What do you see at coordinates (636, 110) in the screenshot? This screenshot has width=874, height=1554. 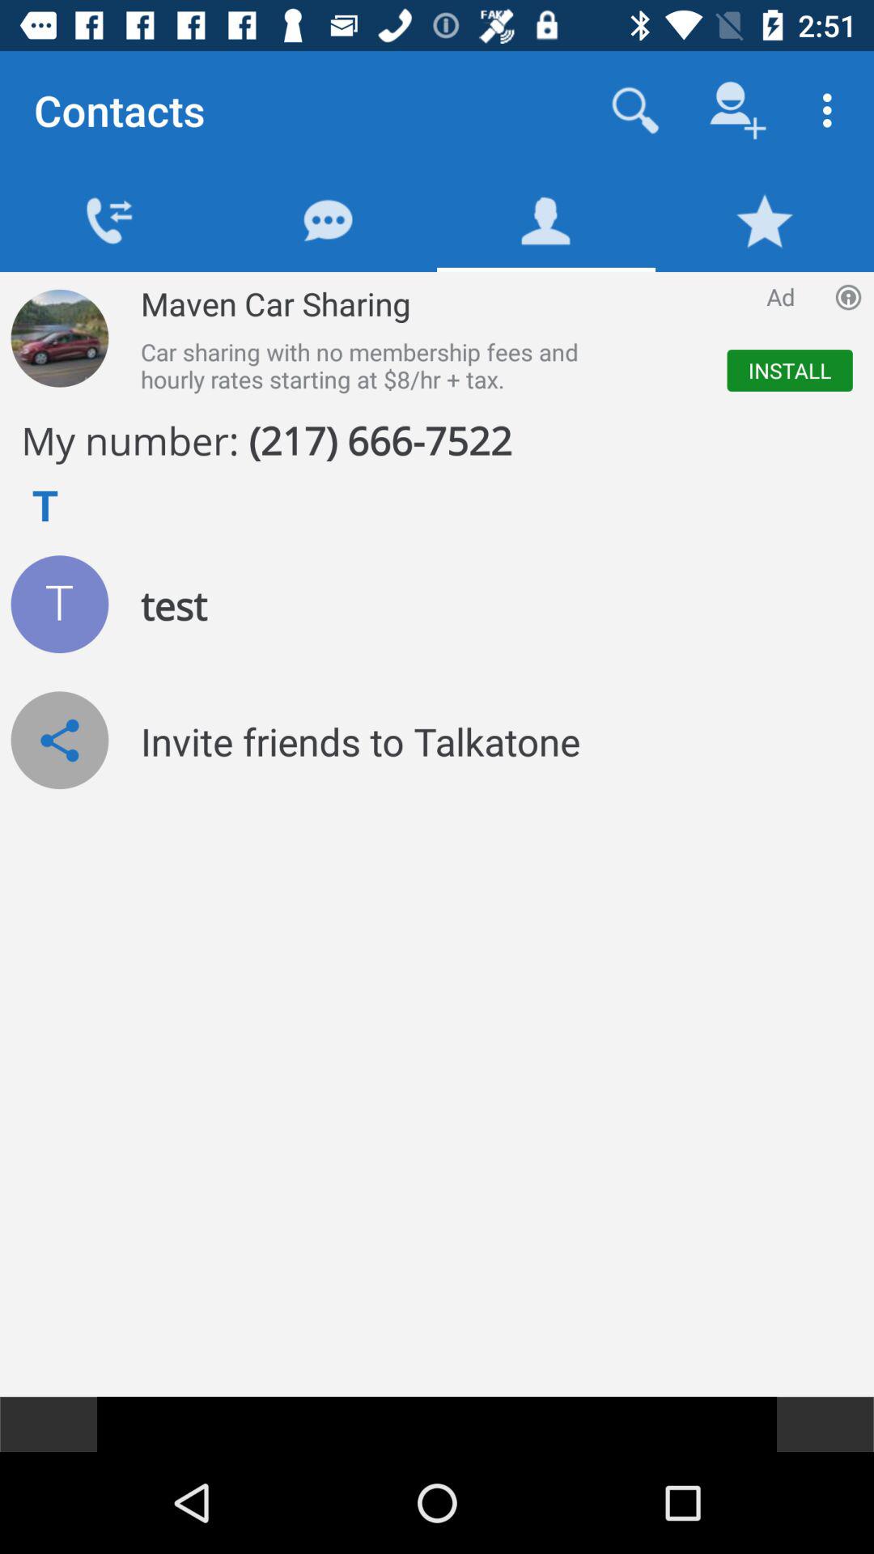 I see `search contacts` at bounding box center [636, 110].